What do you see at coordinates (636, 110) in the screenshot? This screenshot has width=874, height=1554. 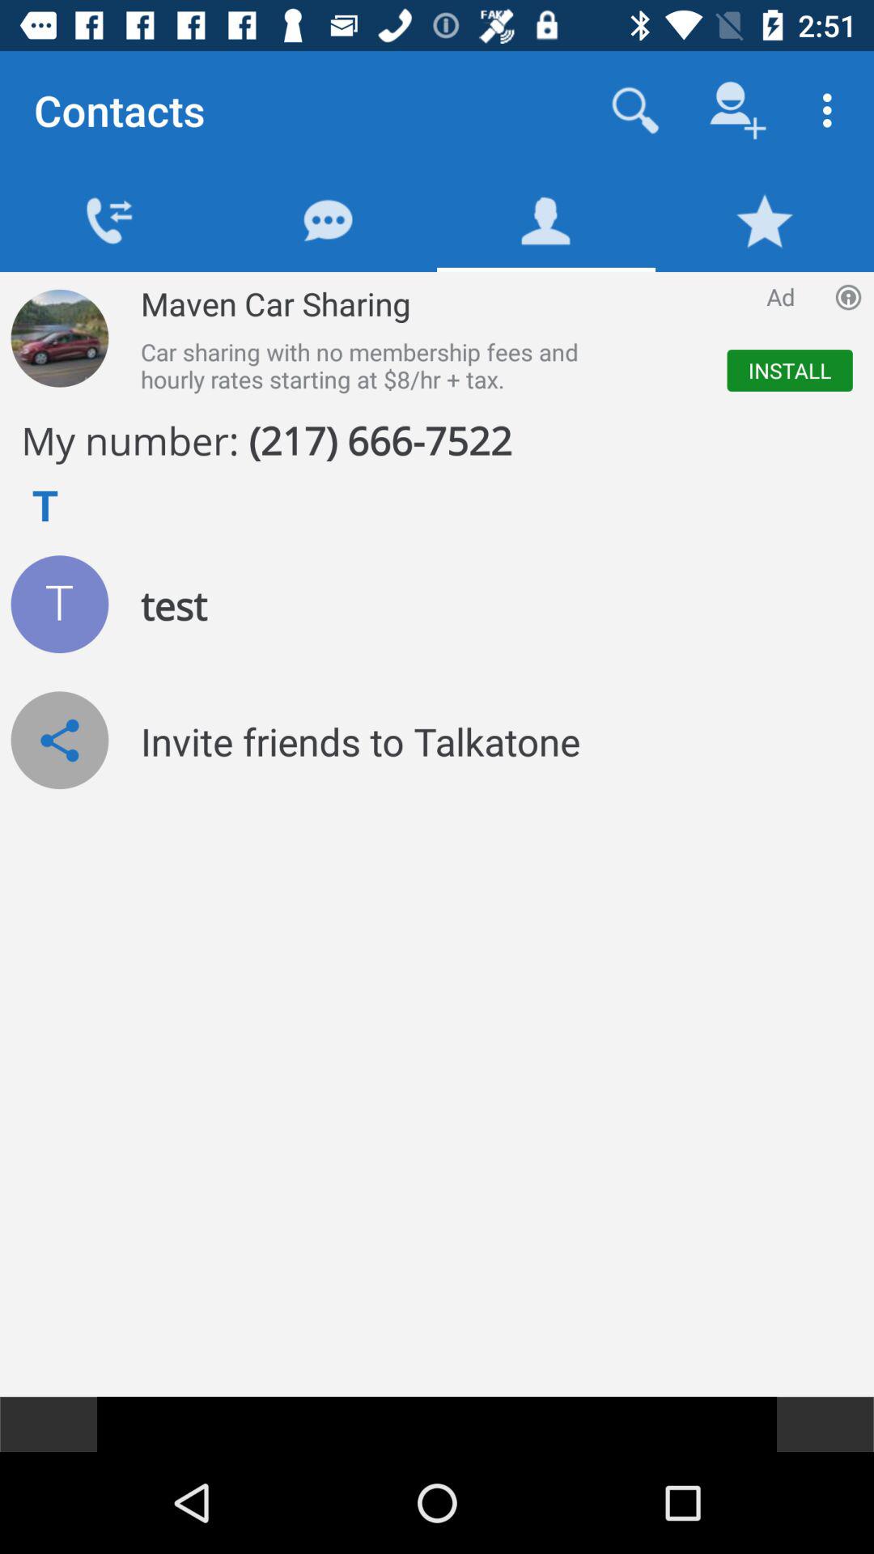 I see `search contacts` at bounding box center [636, 110].